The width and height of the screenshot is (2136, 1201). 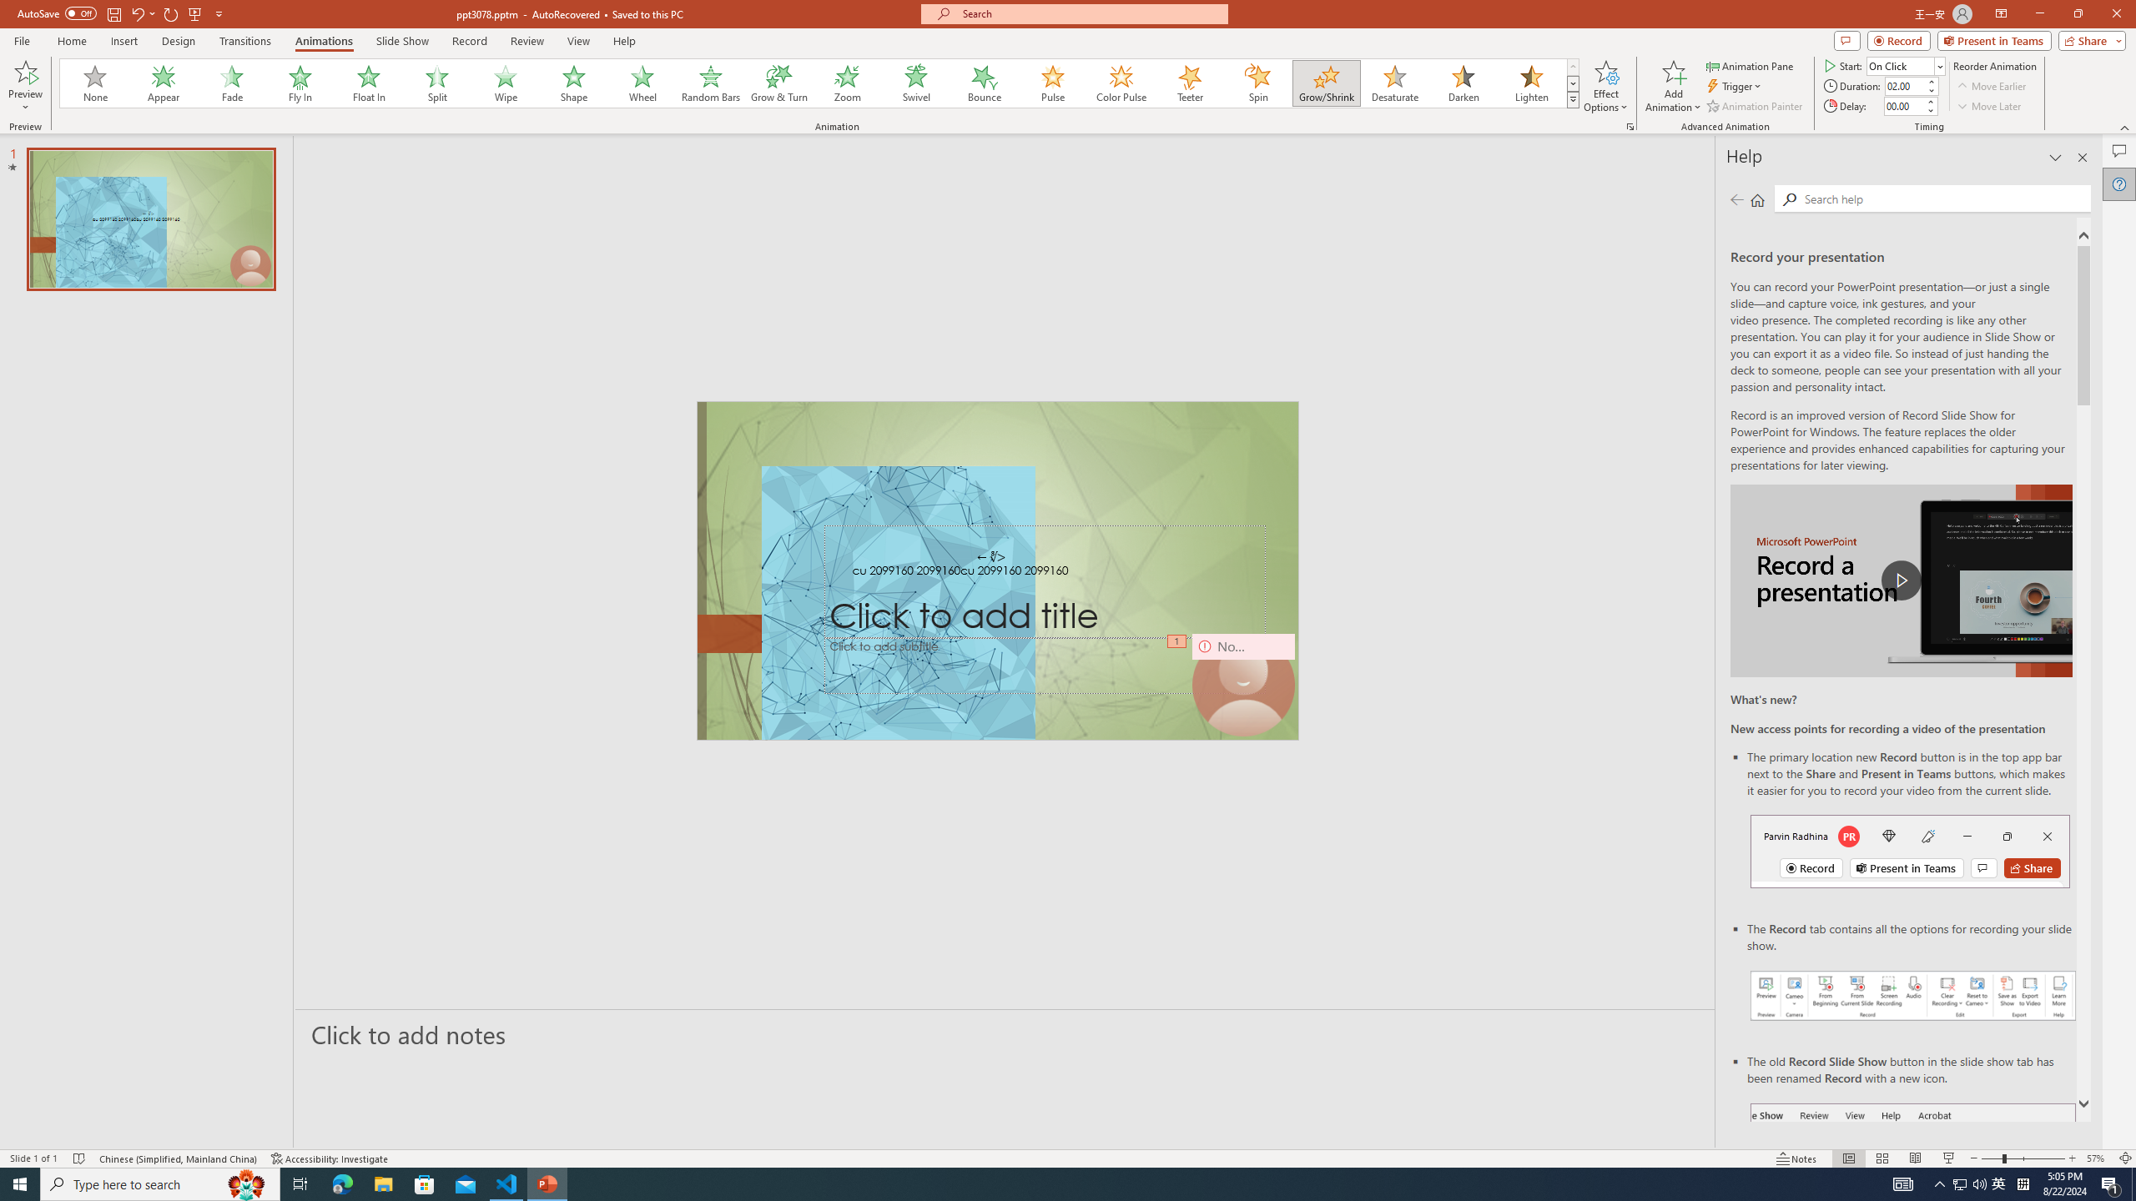 What do you see at coordinates (819, 83) in the screenshot?
I see `AutomationID: AnimationGallery` at bounding box center [819, 83].